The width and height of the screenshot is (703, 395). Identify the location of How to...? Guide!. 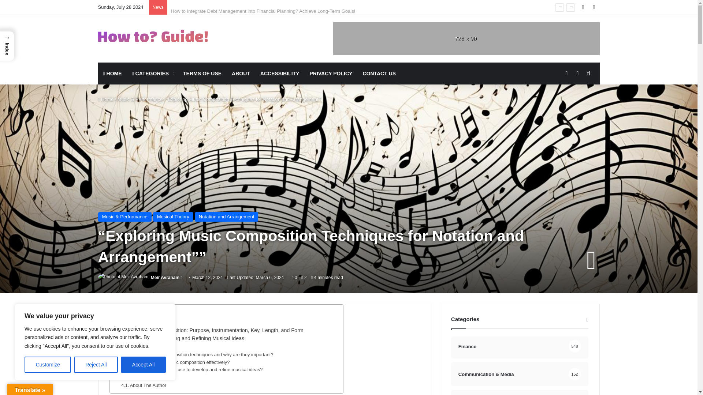
(153, 36).